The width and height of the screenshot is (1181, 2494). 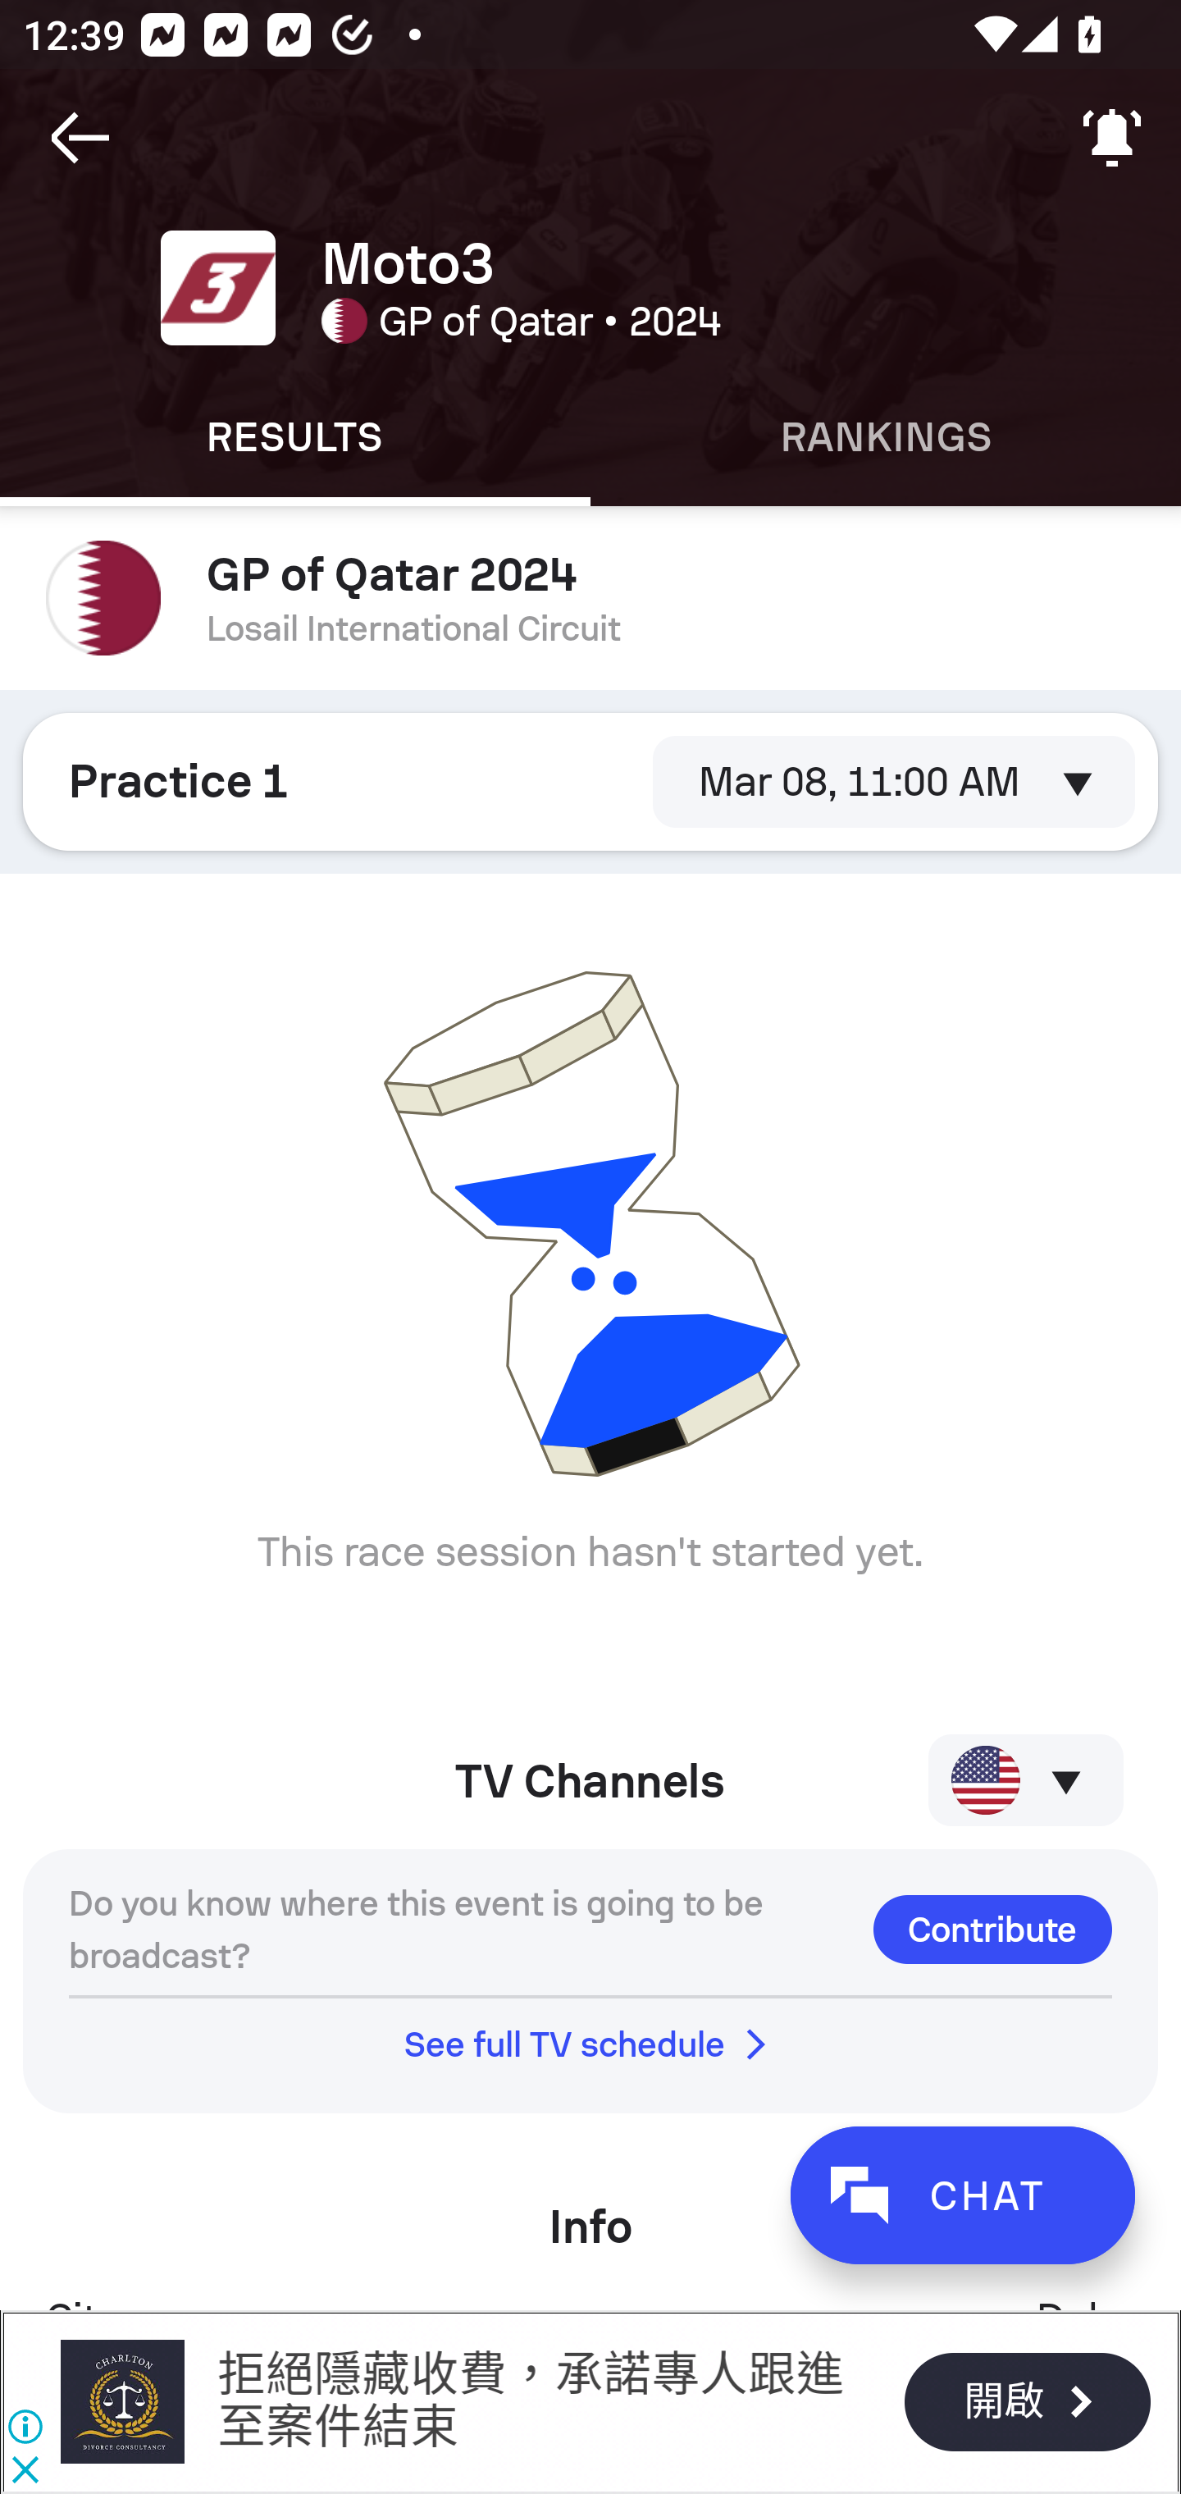 I want to click on Contribute, so click(x=992, y=1929).